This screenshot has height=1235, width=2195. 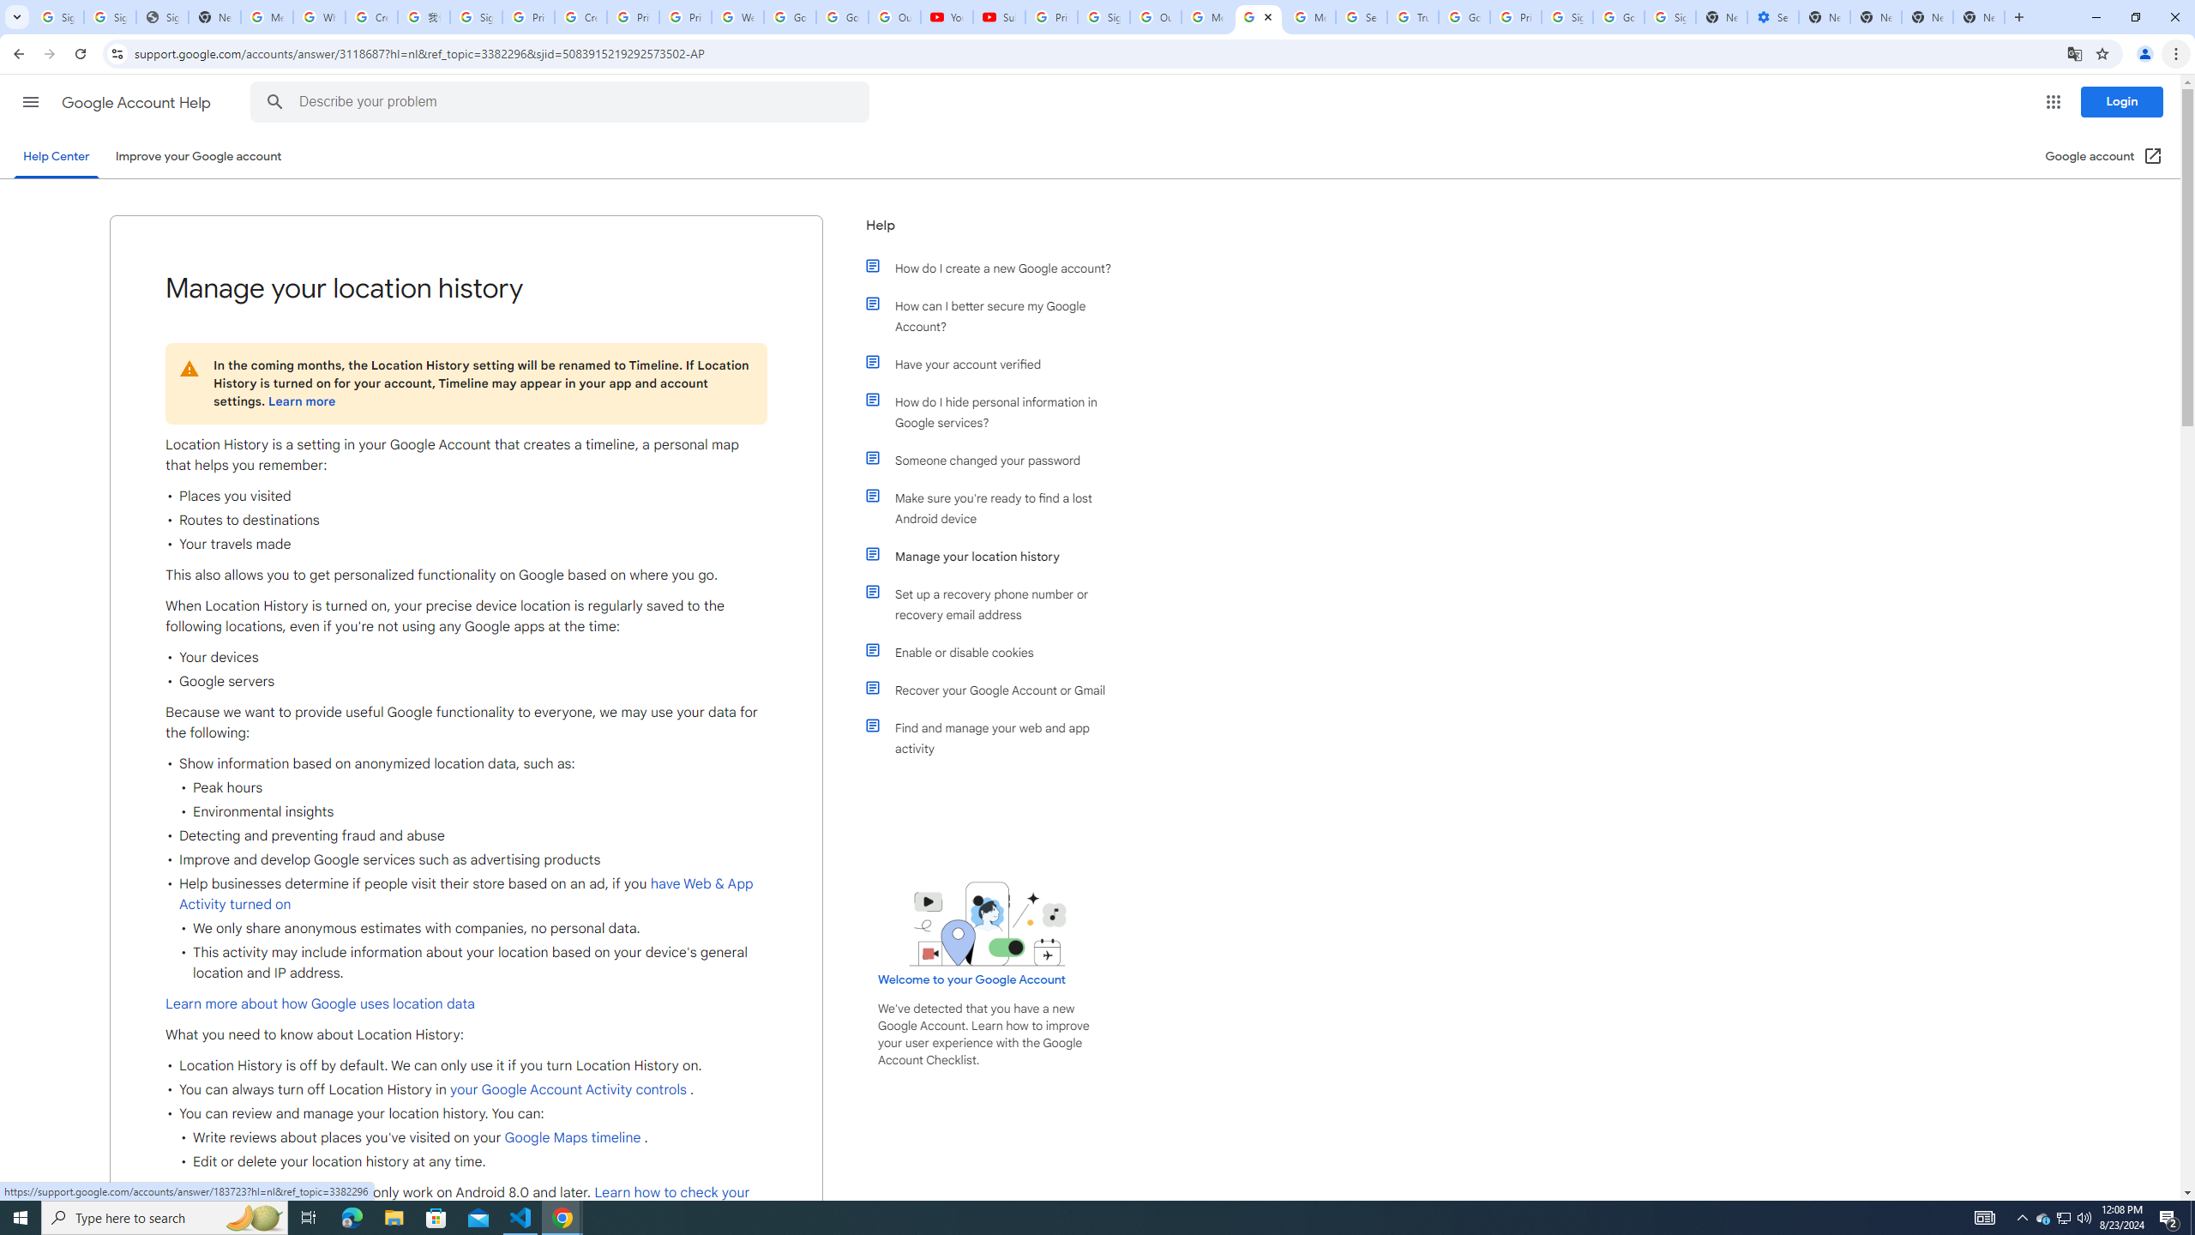 What do you see at coordinates (1619, 17) in the screenshot?
I see `Google Cybersecurity Innovations - Google Safety Center` at bounding box center [1619, 17].